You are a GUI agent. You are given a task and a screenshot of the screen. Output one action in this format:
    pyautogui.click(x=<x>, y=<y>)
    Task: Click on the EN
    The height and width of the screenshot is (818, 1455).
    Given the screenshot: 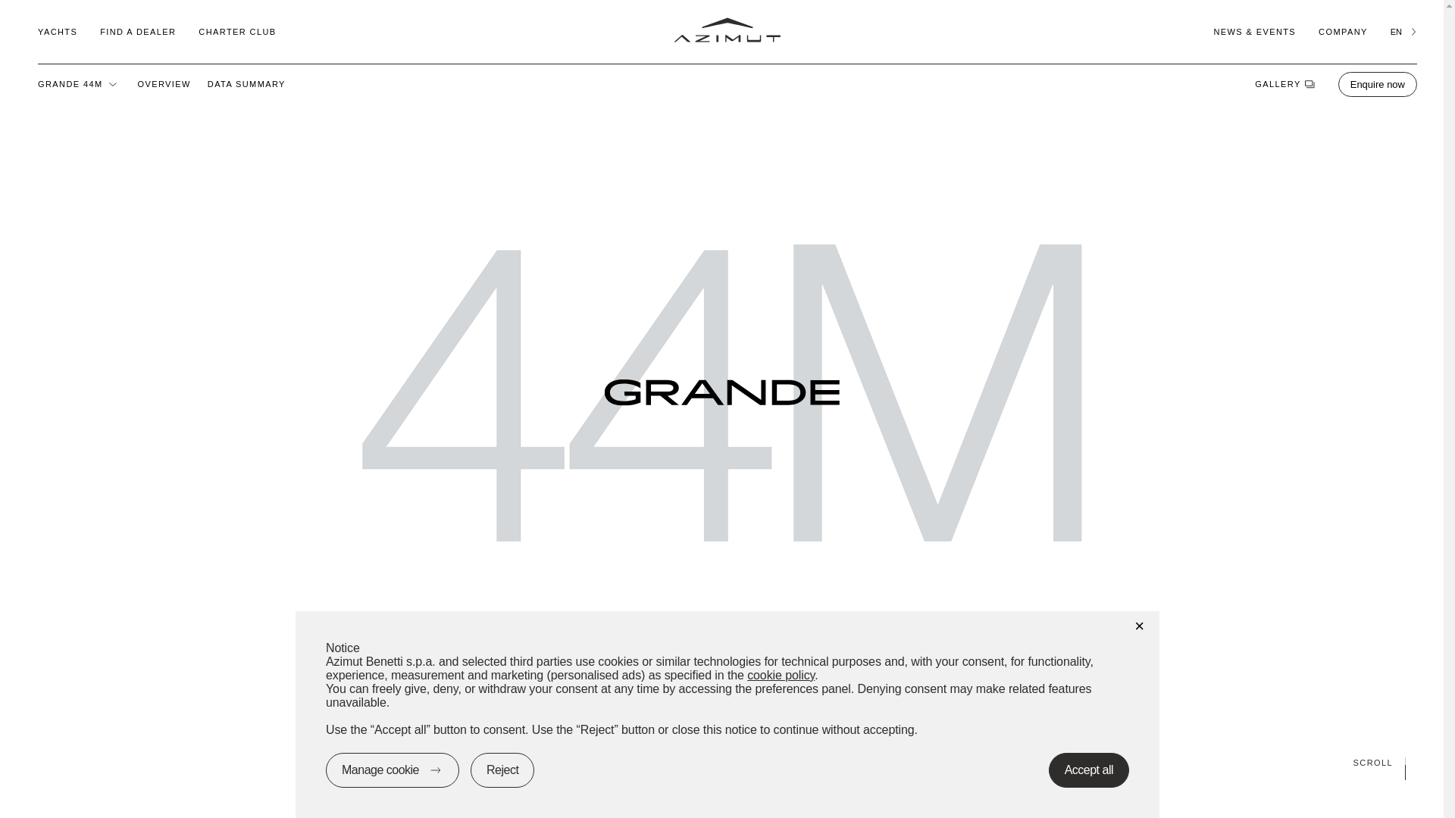 What is the action you would take?
    pyautogui.click(x=1403, y=31)
    